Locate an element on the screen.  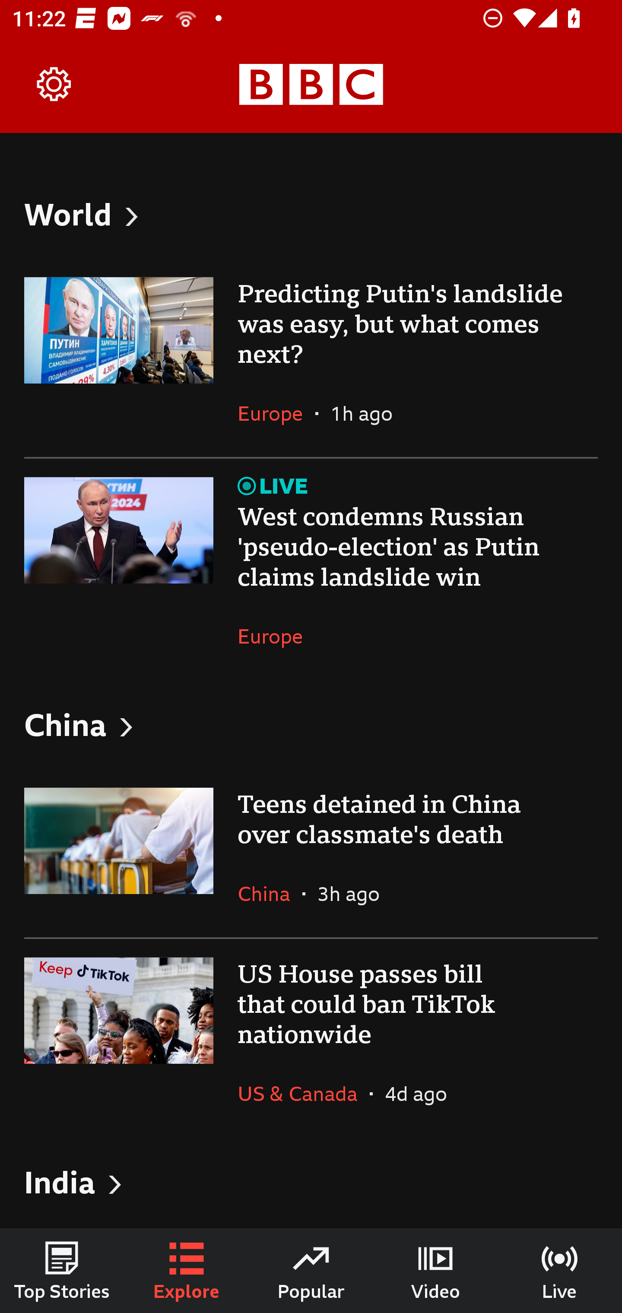
Europe In the section Europe is located at coordinates (276, 636).